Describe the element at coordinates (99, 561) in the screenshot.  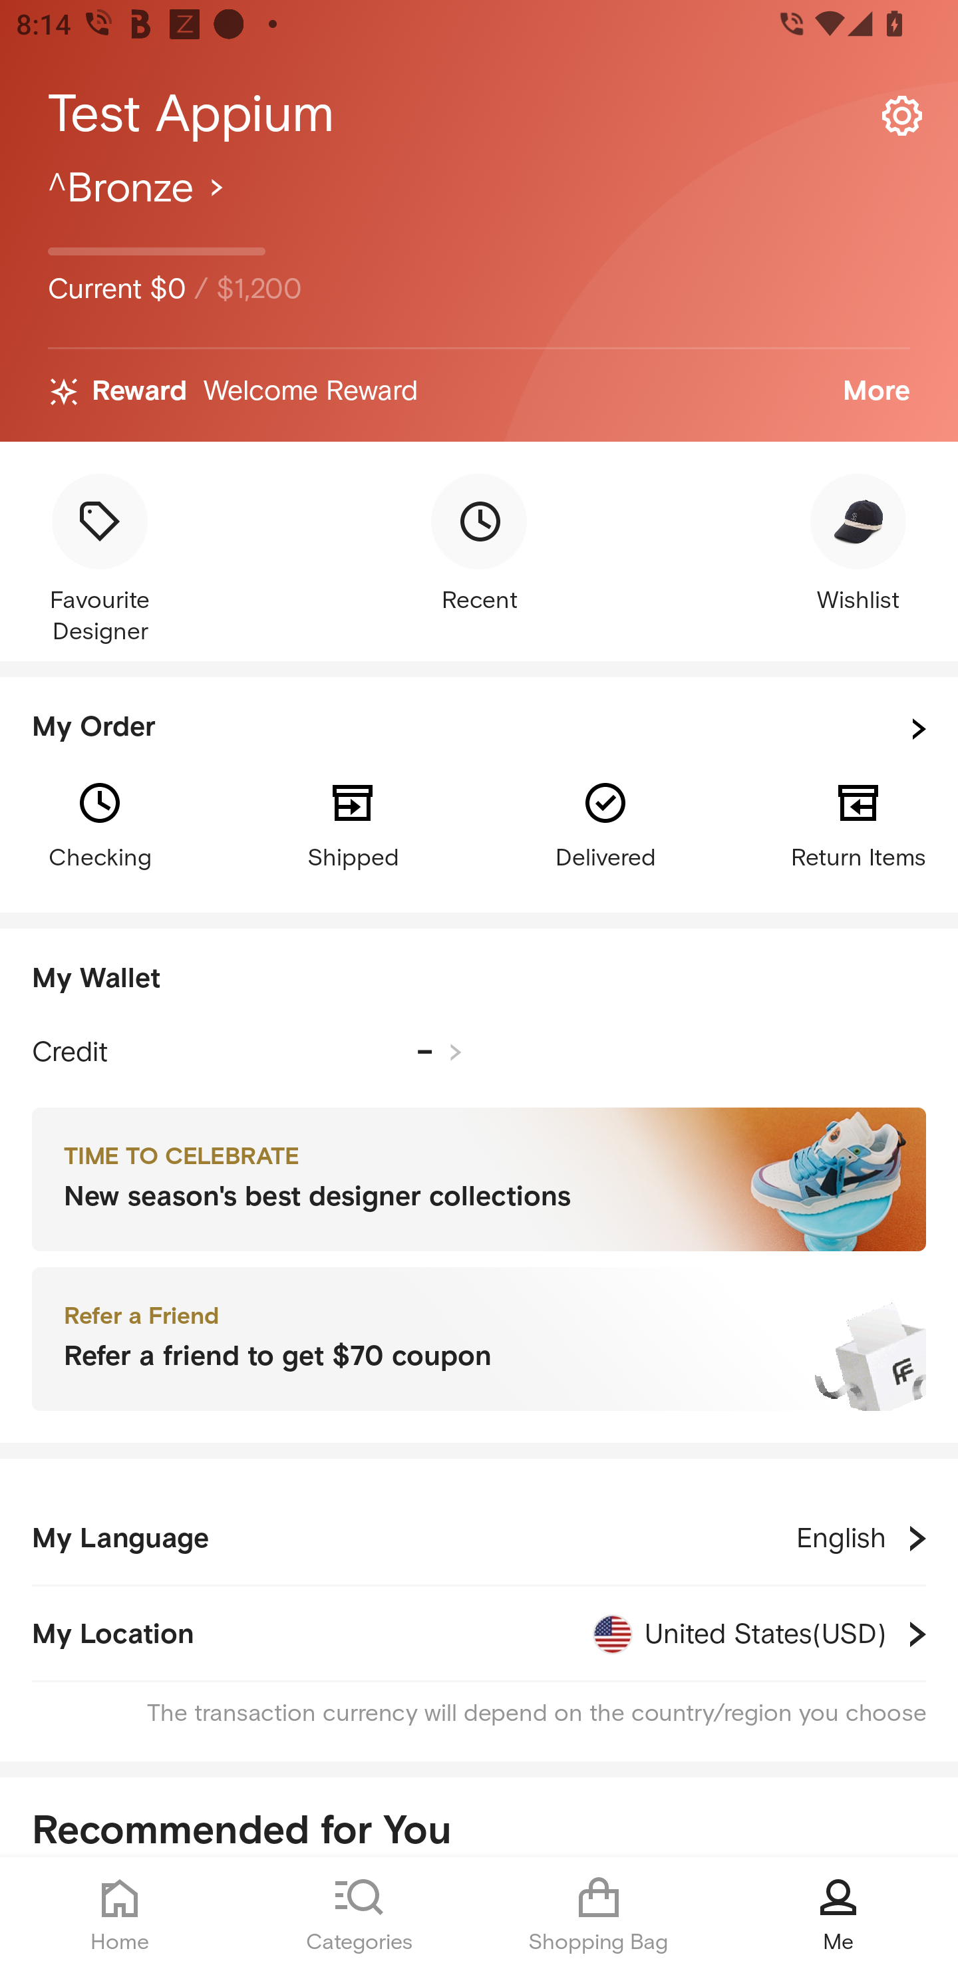
I see `Favourite Designer` at that location.